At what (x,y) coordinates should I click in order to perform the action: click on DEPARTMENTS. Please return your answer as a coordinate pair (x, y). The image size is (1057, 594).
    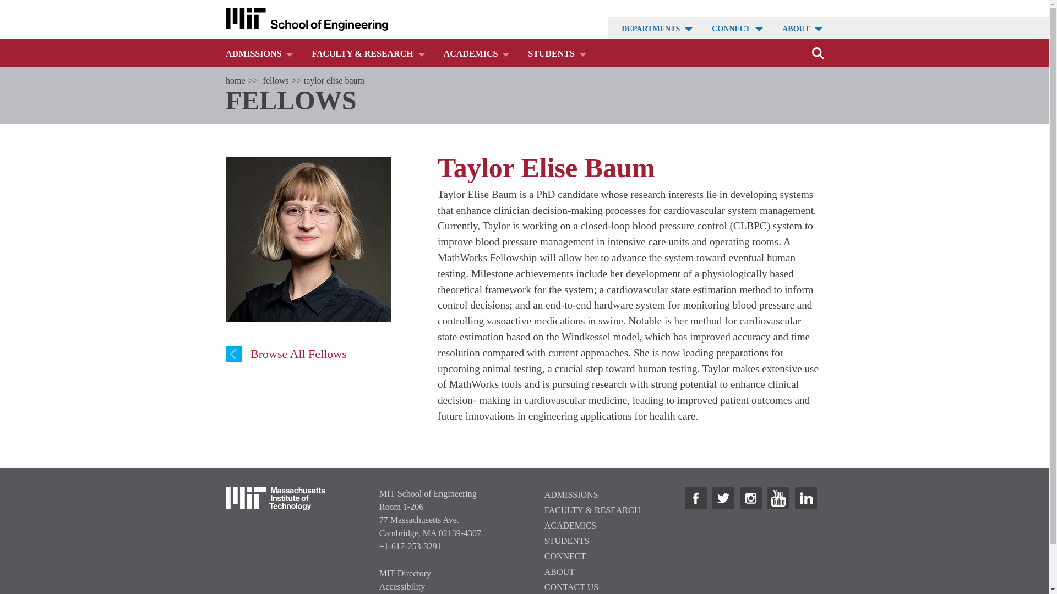
    Looking at the image, I should click on (650, 28).